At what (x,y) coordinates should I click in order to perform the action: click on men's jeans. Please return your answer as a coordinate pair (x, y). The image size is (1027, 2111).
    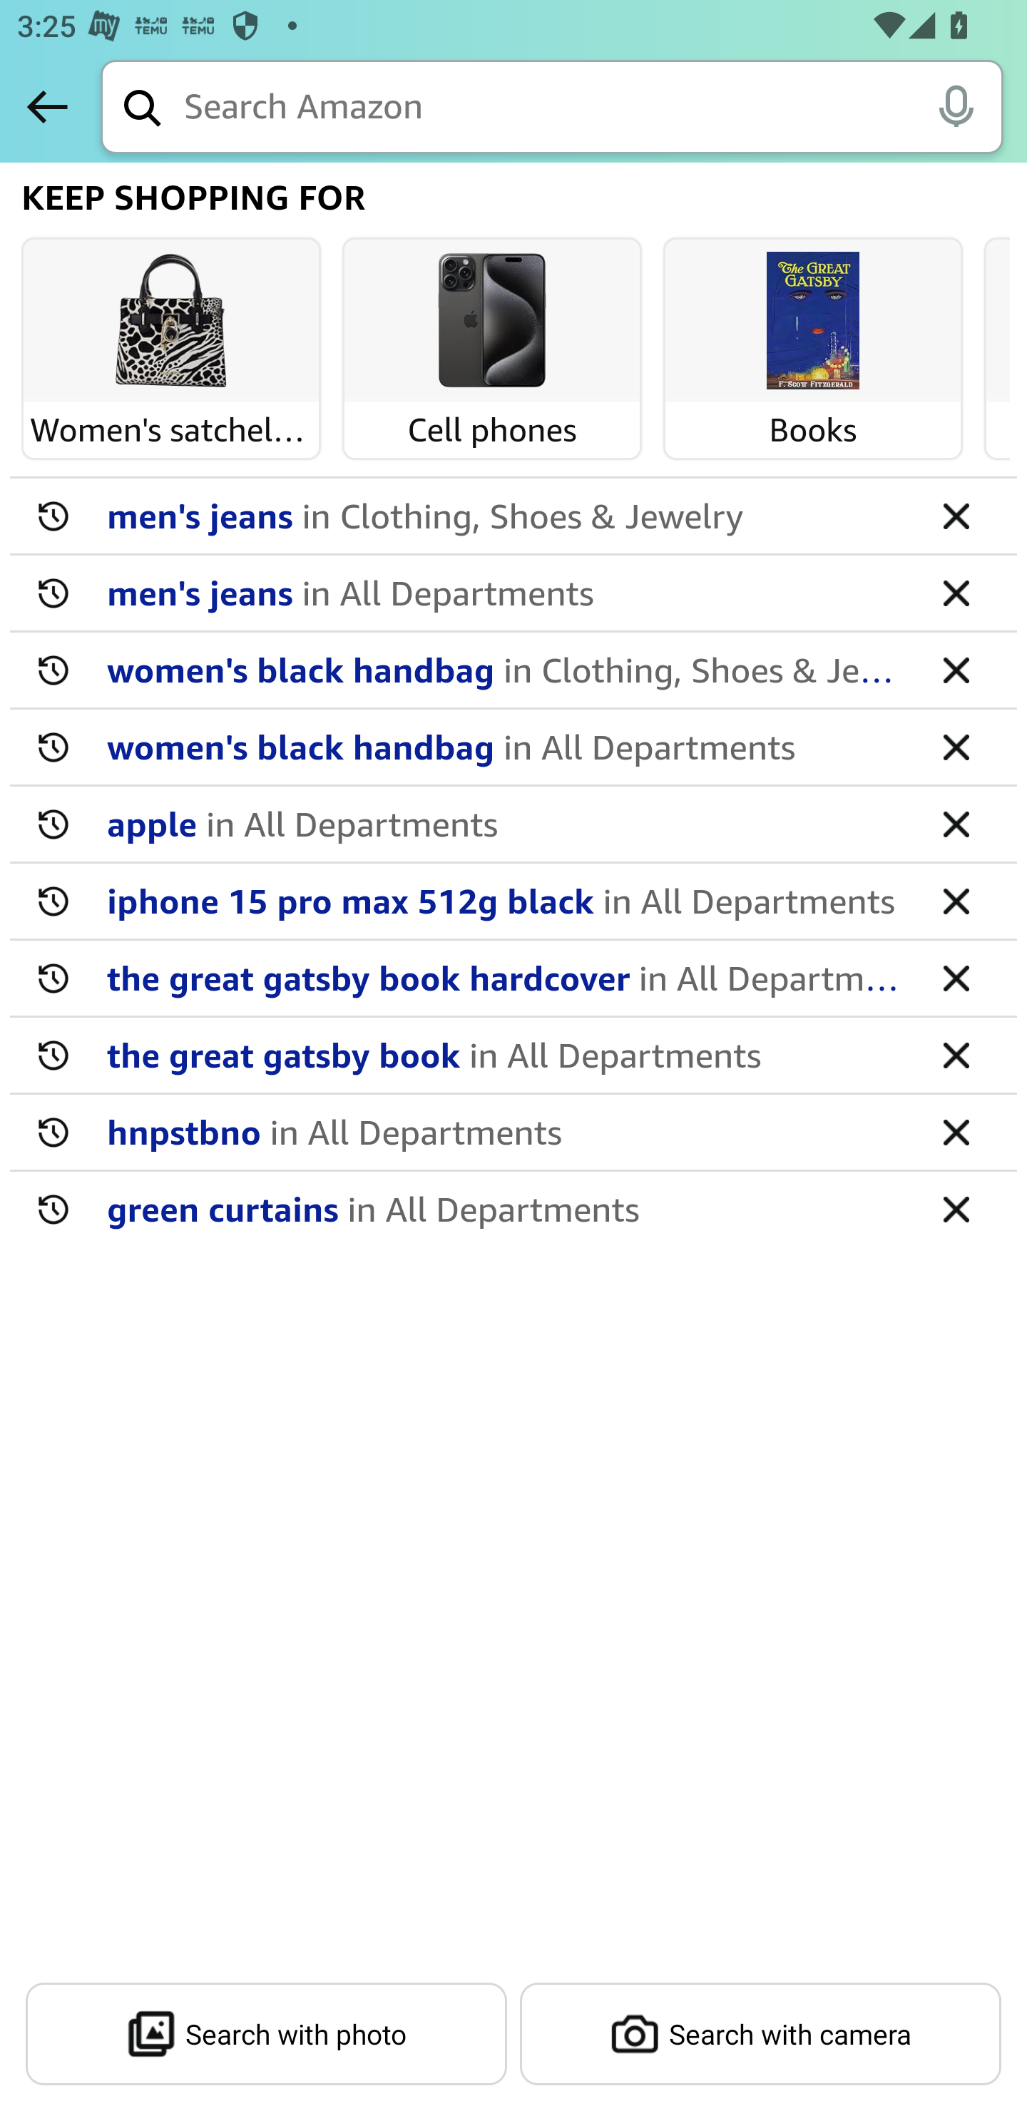
    Looking at the image, I should click on (504, 592).